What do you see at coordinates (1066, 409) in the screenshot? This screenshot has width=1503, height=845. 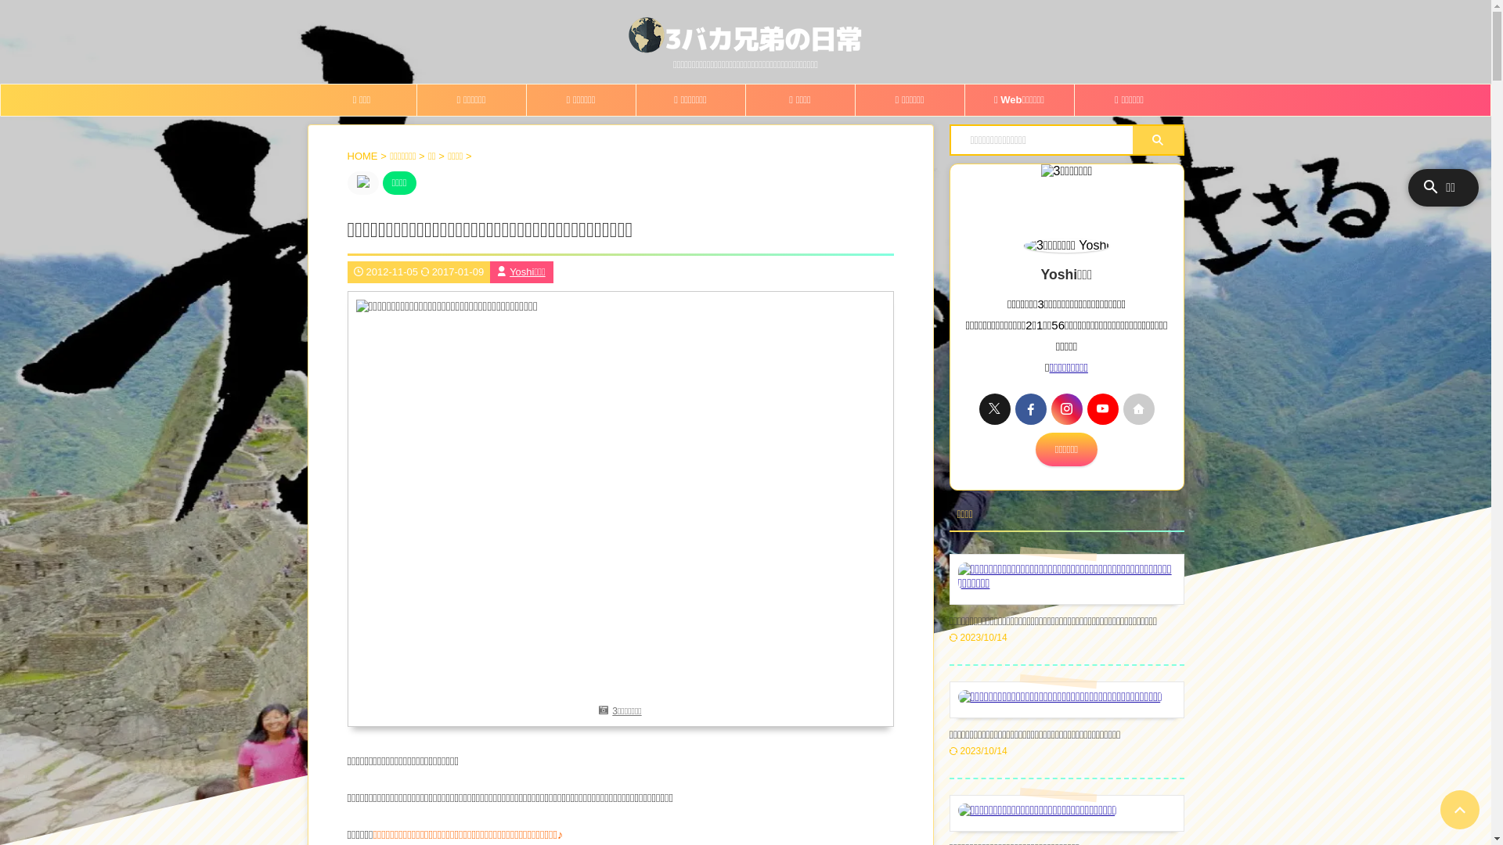 I see `instagram` at bounding box center [1066, 409].